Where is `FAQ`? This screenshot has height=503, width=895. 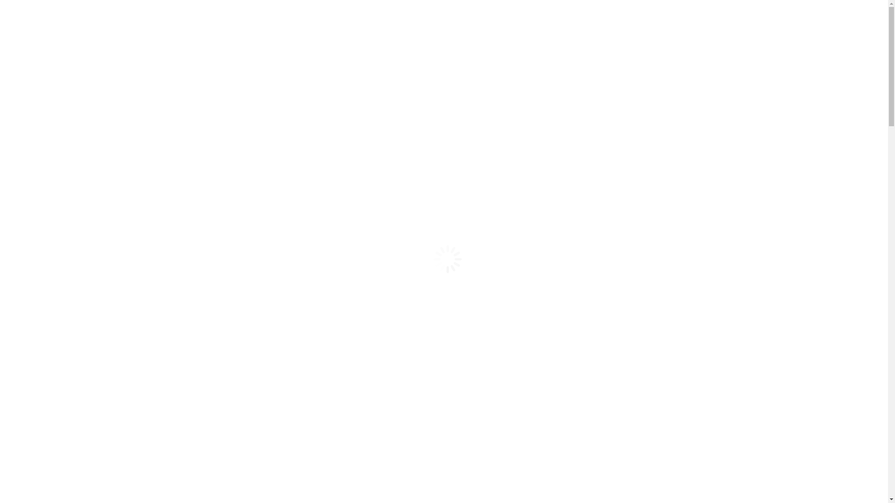
FAQ is located at coordinates (48, 224).